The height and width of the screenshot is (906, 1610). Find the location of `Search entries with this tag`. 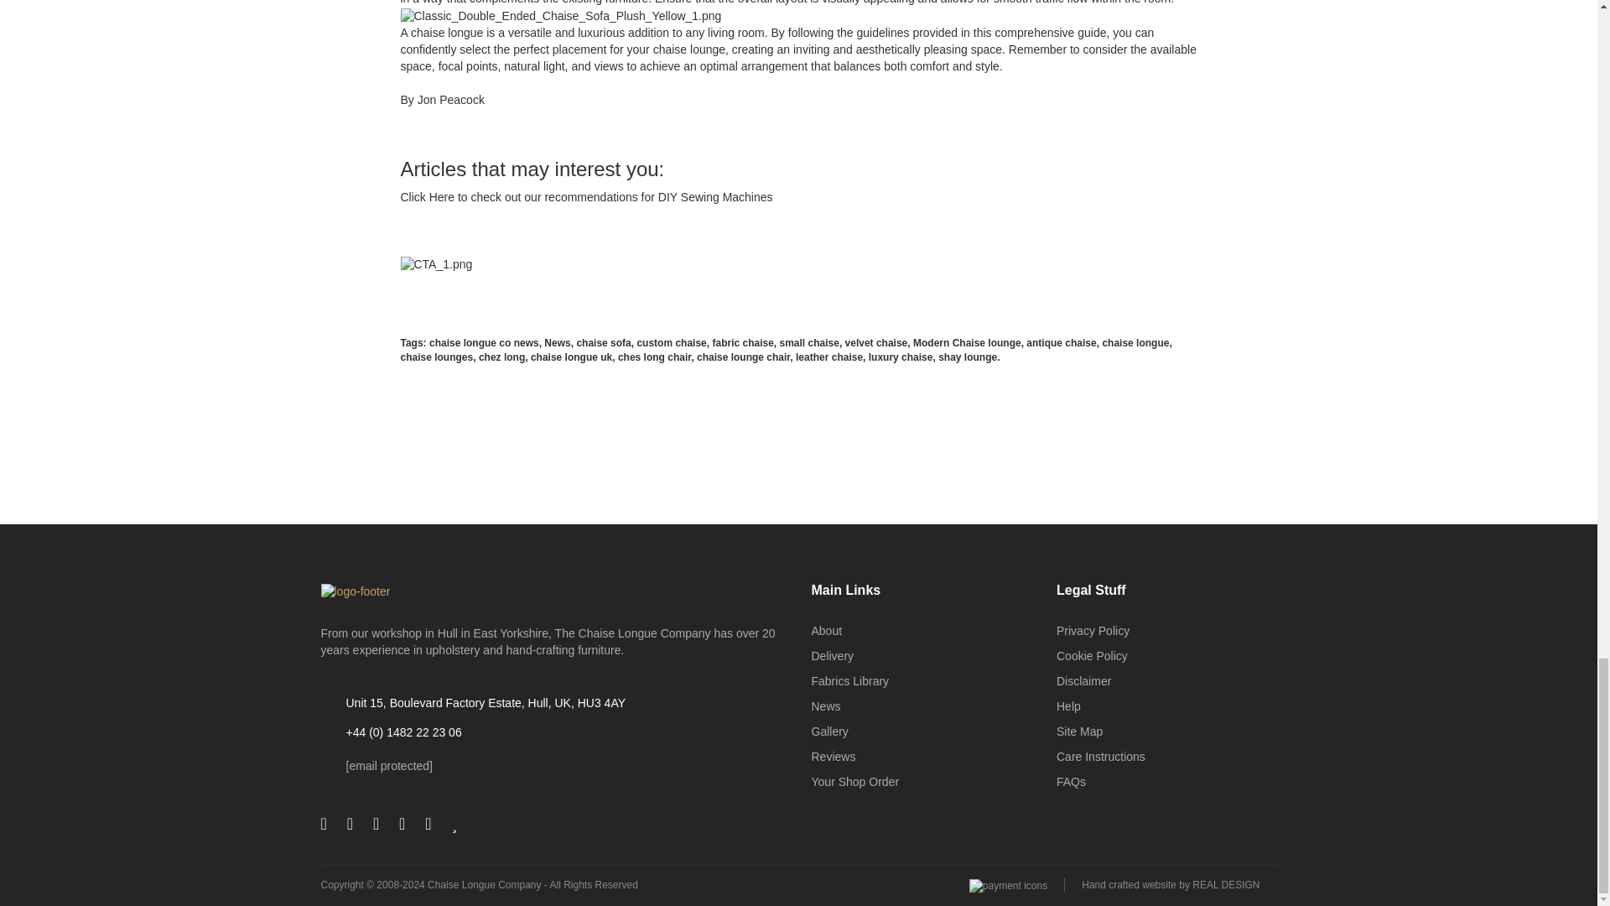

Search entries with this tag is located at coordinates (557, 342).